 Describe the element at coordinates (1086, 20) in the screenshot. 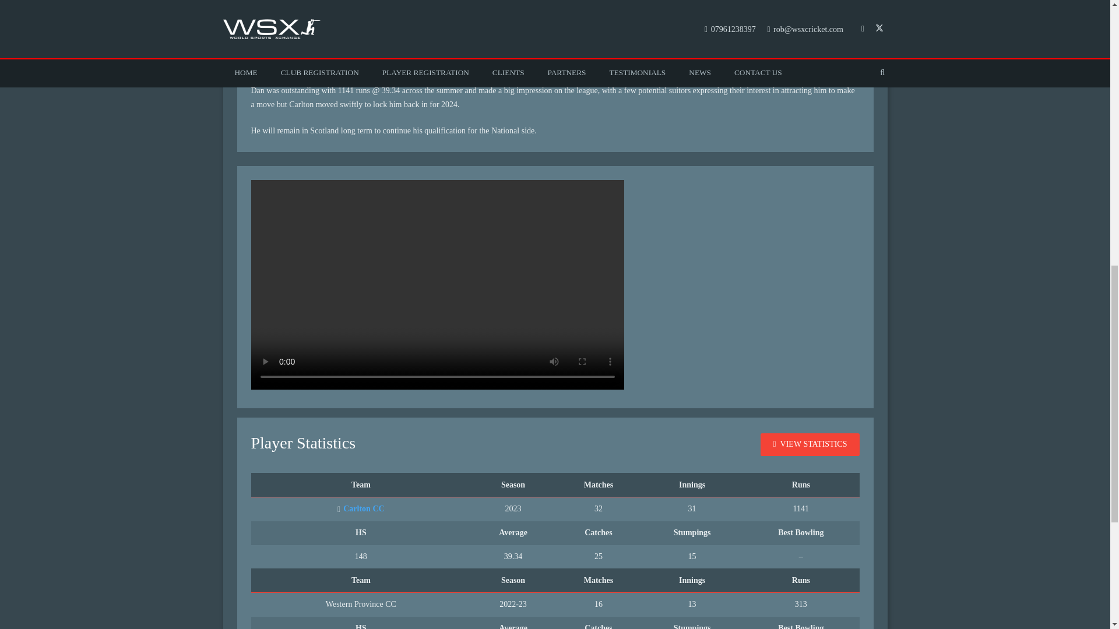

I see `Back to top` at that location.